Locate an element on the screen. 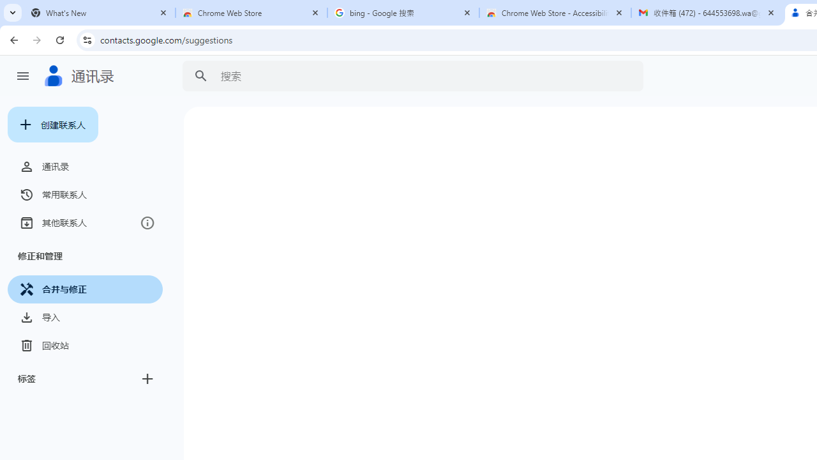 This screenshot has height=460, width=817. Chrome Web Store is located at coordinates (251, 13).